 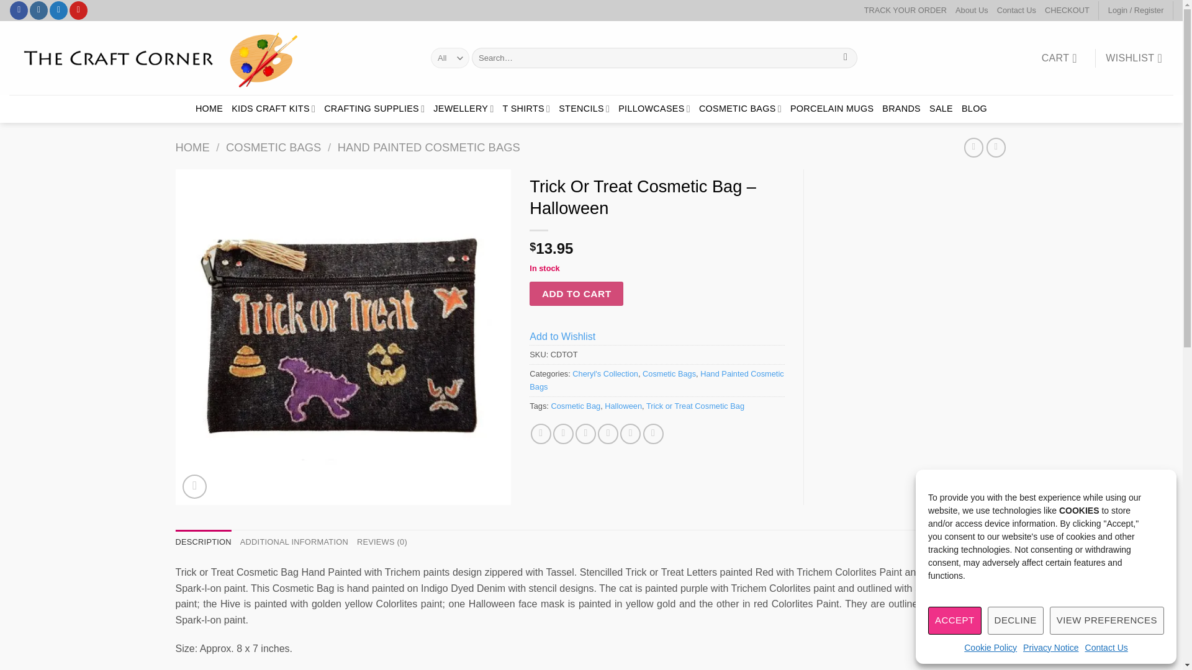 What do you see at coordinates (846, 58) in the screenshot?
I see `Search` at bounding box center [846, 58].